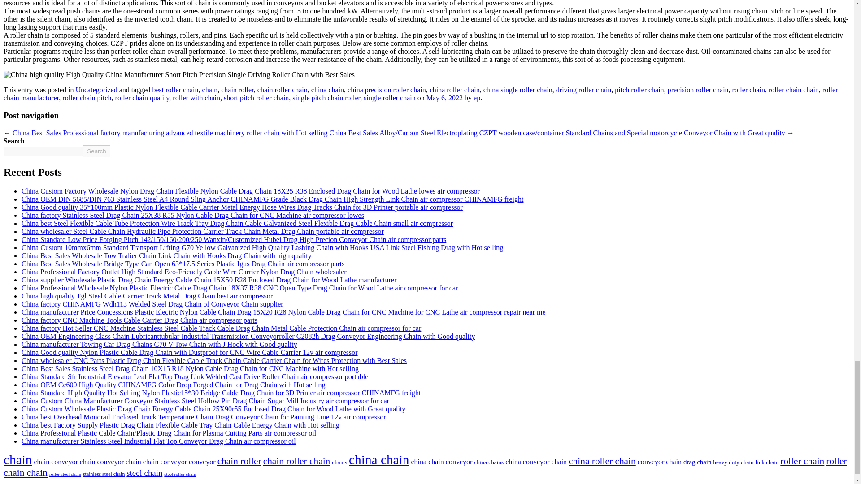 The image size is (861, 484). Describe the element at coordinates (238, 90) in the screenshot. I see `chain roller` at that location.